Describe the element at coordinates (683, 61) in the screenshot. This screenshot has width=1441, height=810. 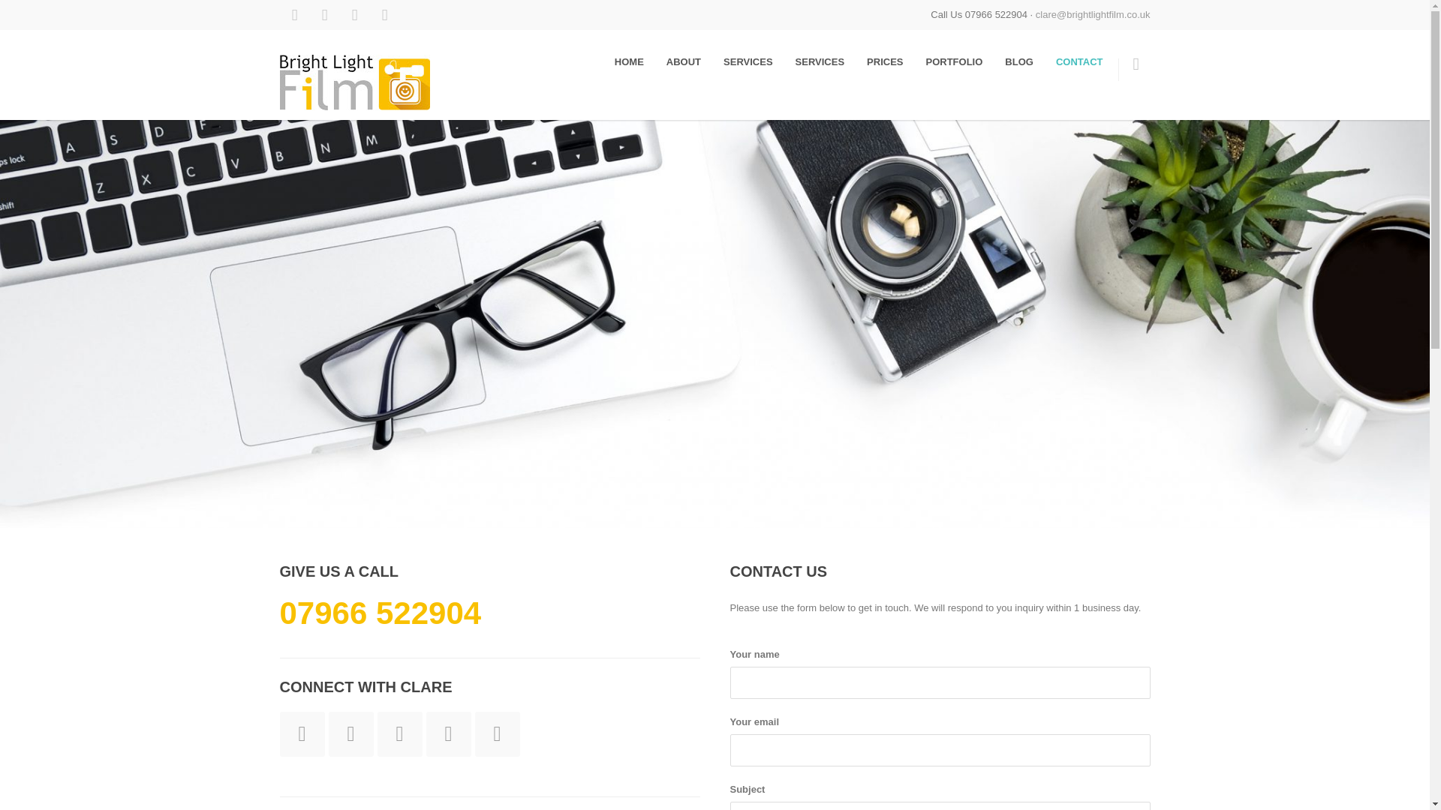
I see `ABOUT` at that location.